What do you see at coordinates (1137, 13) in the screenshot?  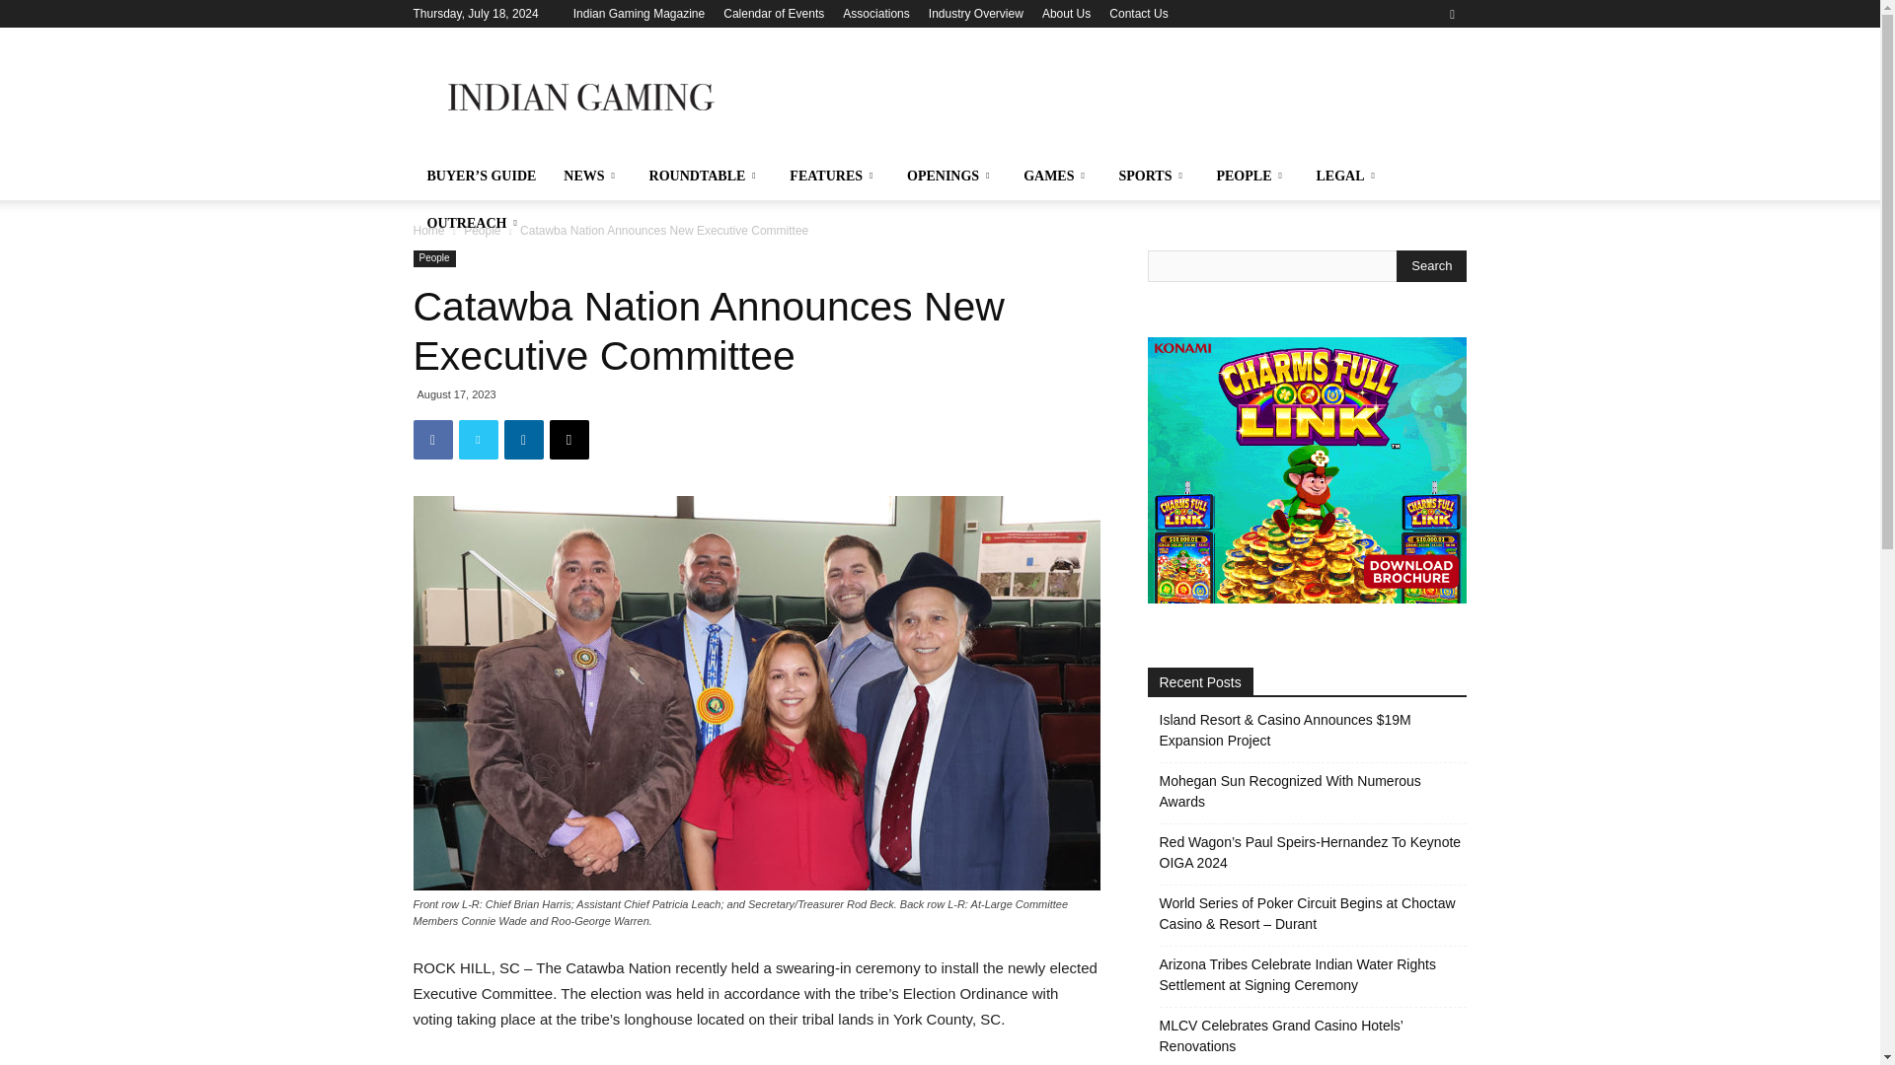 I see `Contact Us` at bounding box center [1137, 13].